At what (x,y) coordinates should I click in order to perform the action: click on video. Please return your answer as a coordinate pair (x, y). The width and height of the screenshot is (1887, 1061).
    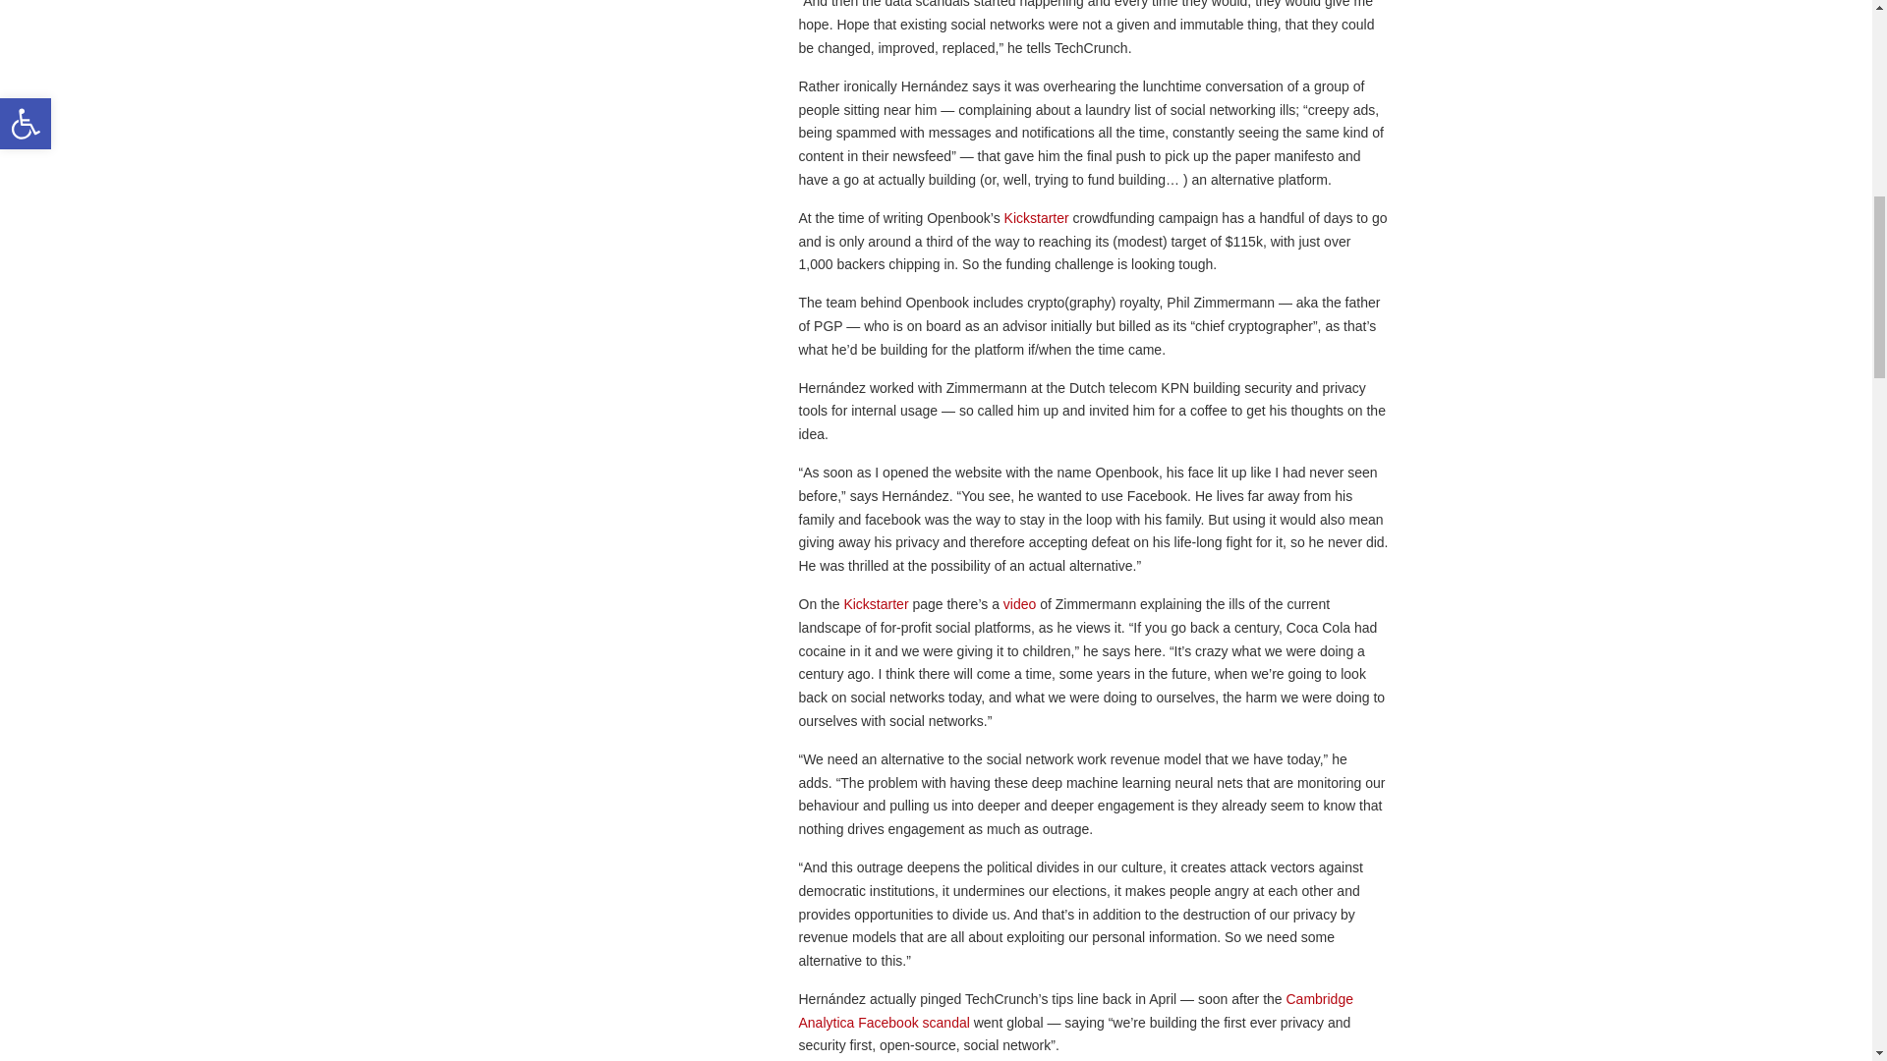
    Looking at the image, I should click on (1020, 603).